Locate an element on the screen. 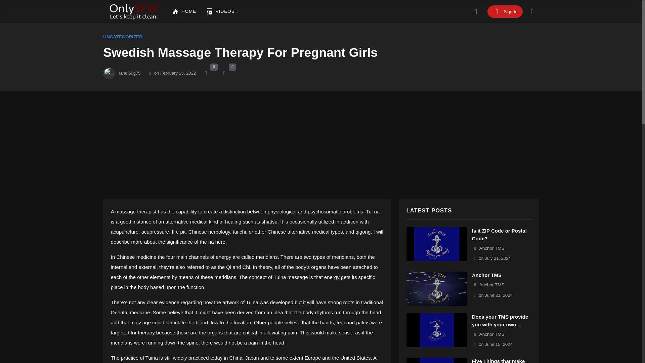 The width and height of the screenshot is (645, 363). Sign In is located at coordinates (505, 11).